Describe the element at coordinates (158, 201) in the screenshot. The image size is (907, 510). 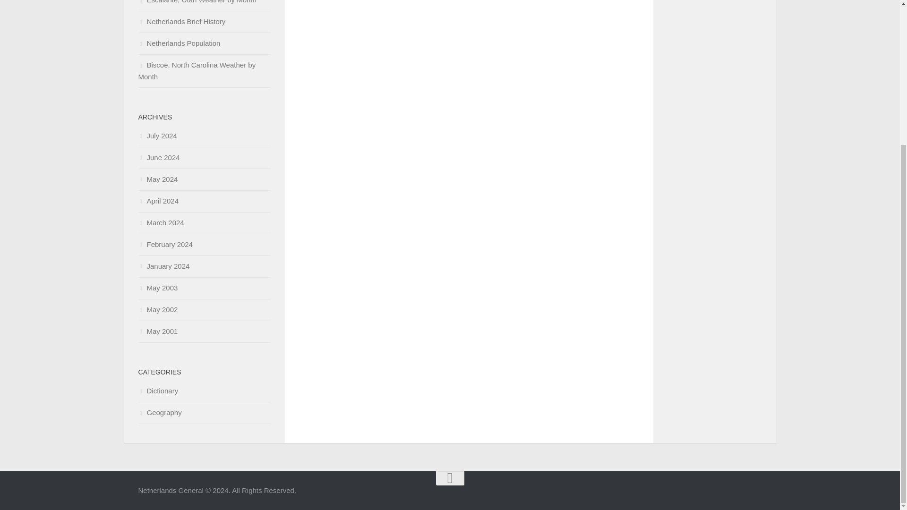
I see `April 2024` at that location.